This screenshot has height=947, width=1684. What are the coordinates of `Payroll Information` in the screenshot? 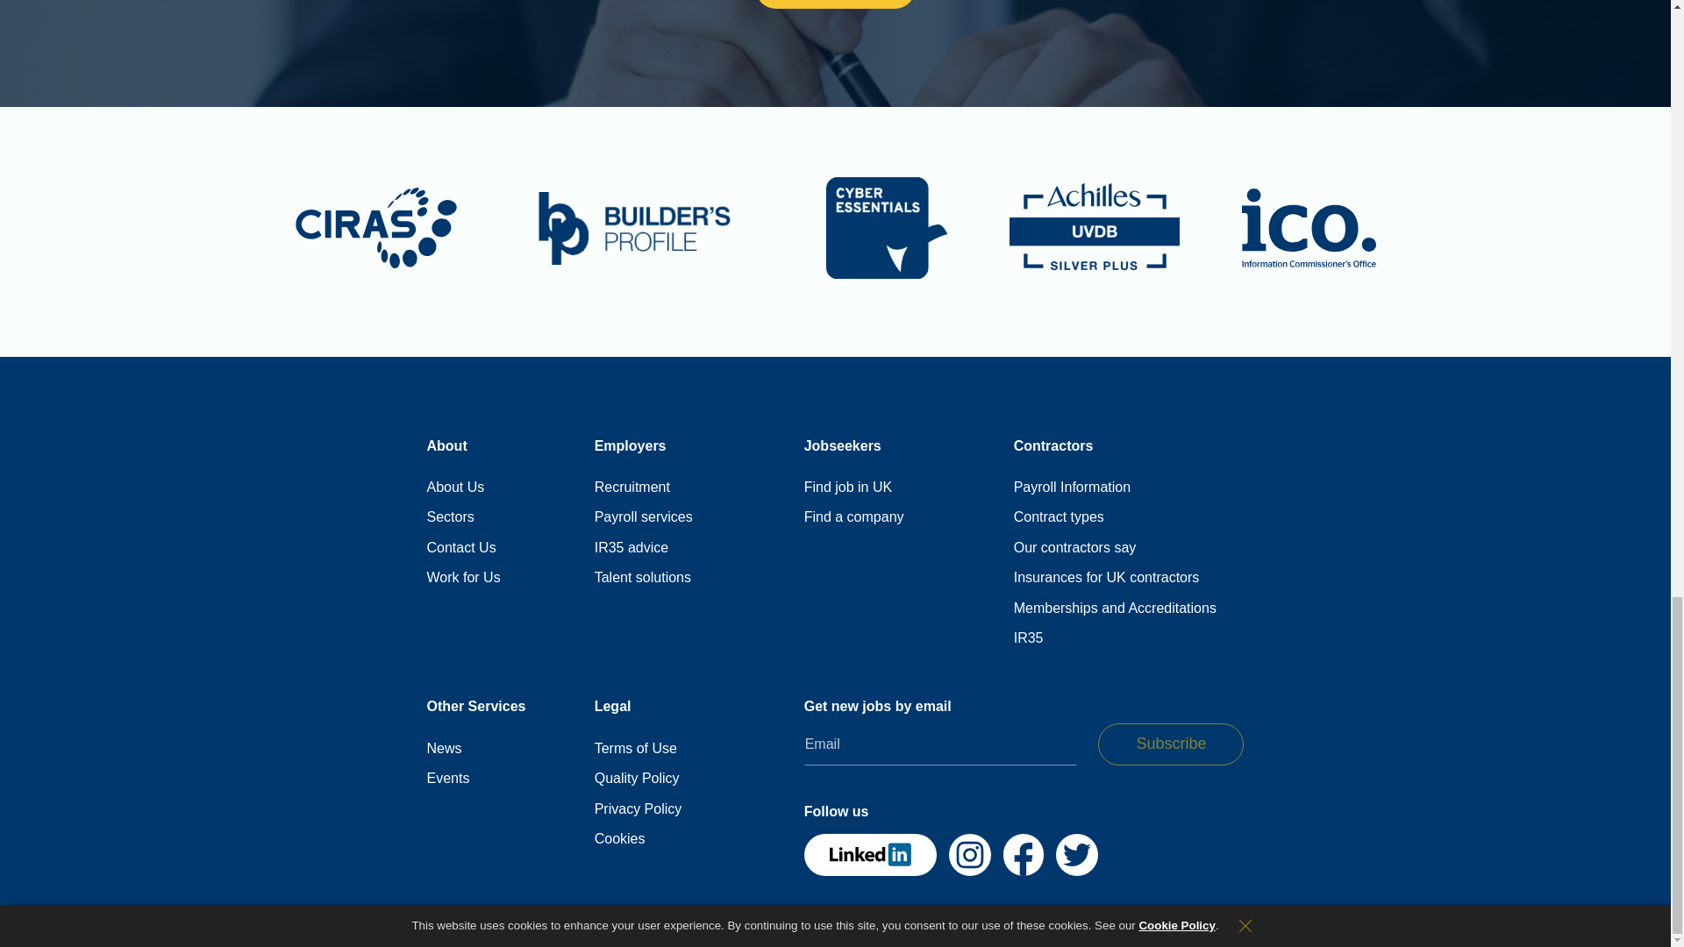 It's located at (1072, 488).